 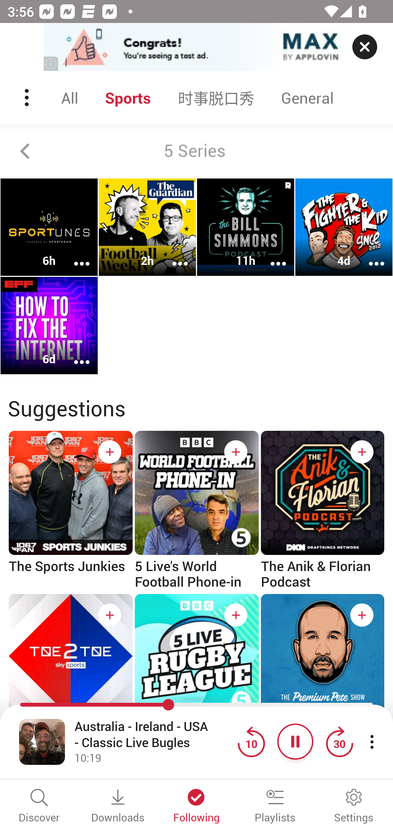 I want to click on Jump forward, so click(x=339, y=741).